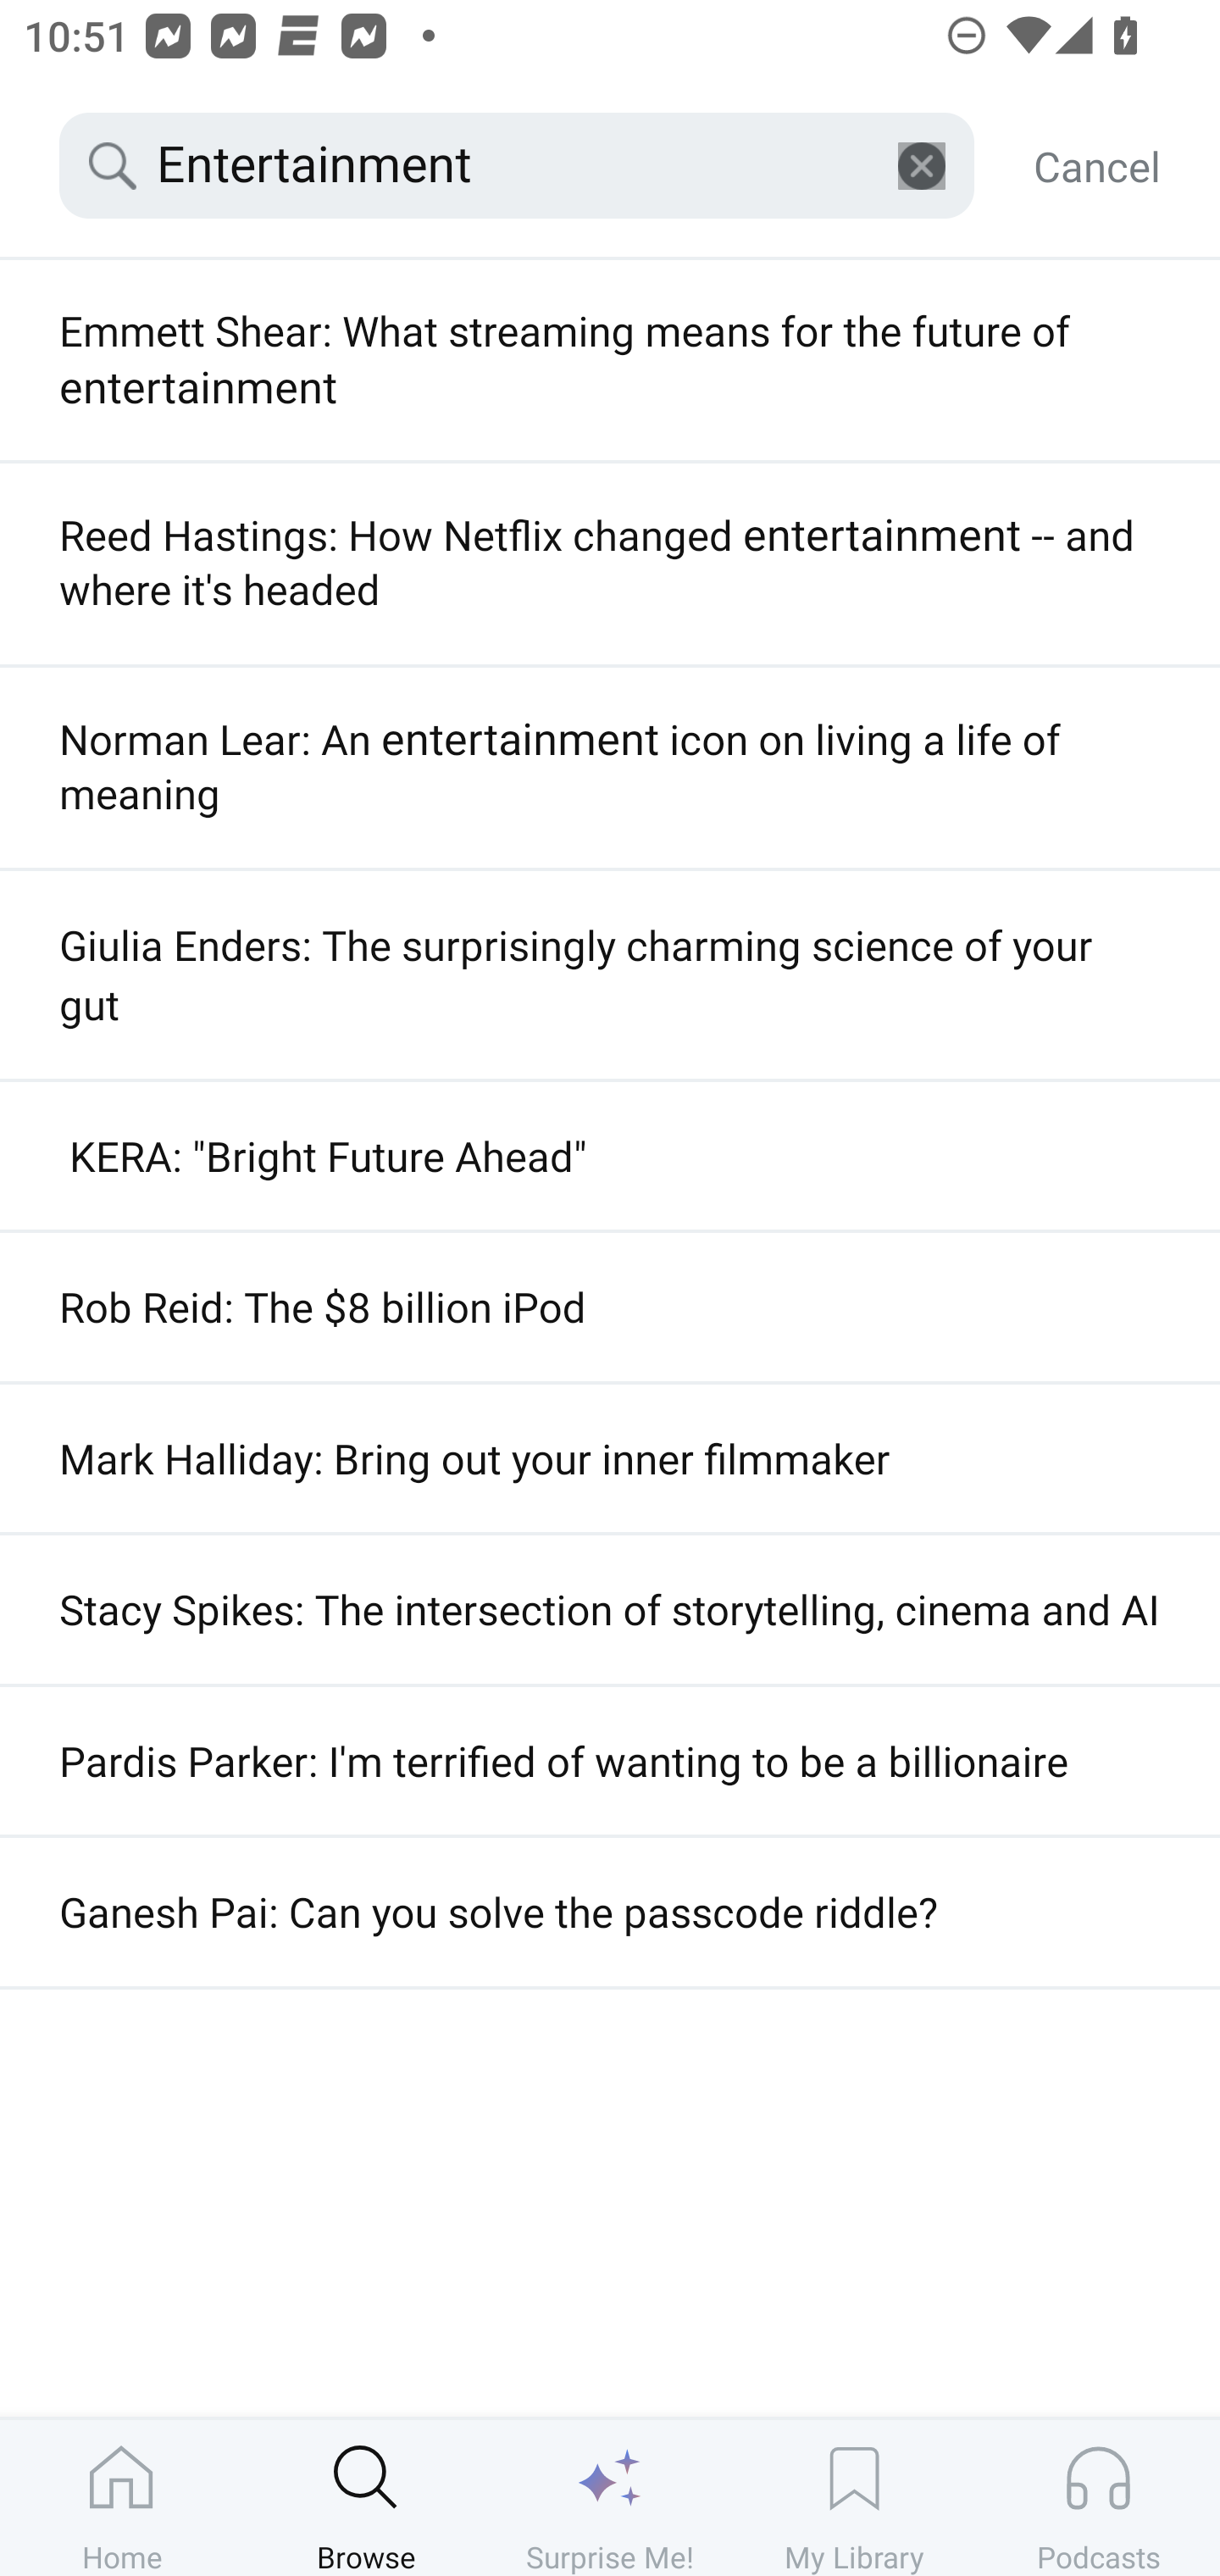 The image size is (1220, 2576). What do you see at coordinates (854, 2497) in the screenshot?
I see `My Library` at bounding box center [854, 2497].